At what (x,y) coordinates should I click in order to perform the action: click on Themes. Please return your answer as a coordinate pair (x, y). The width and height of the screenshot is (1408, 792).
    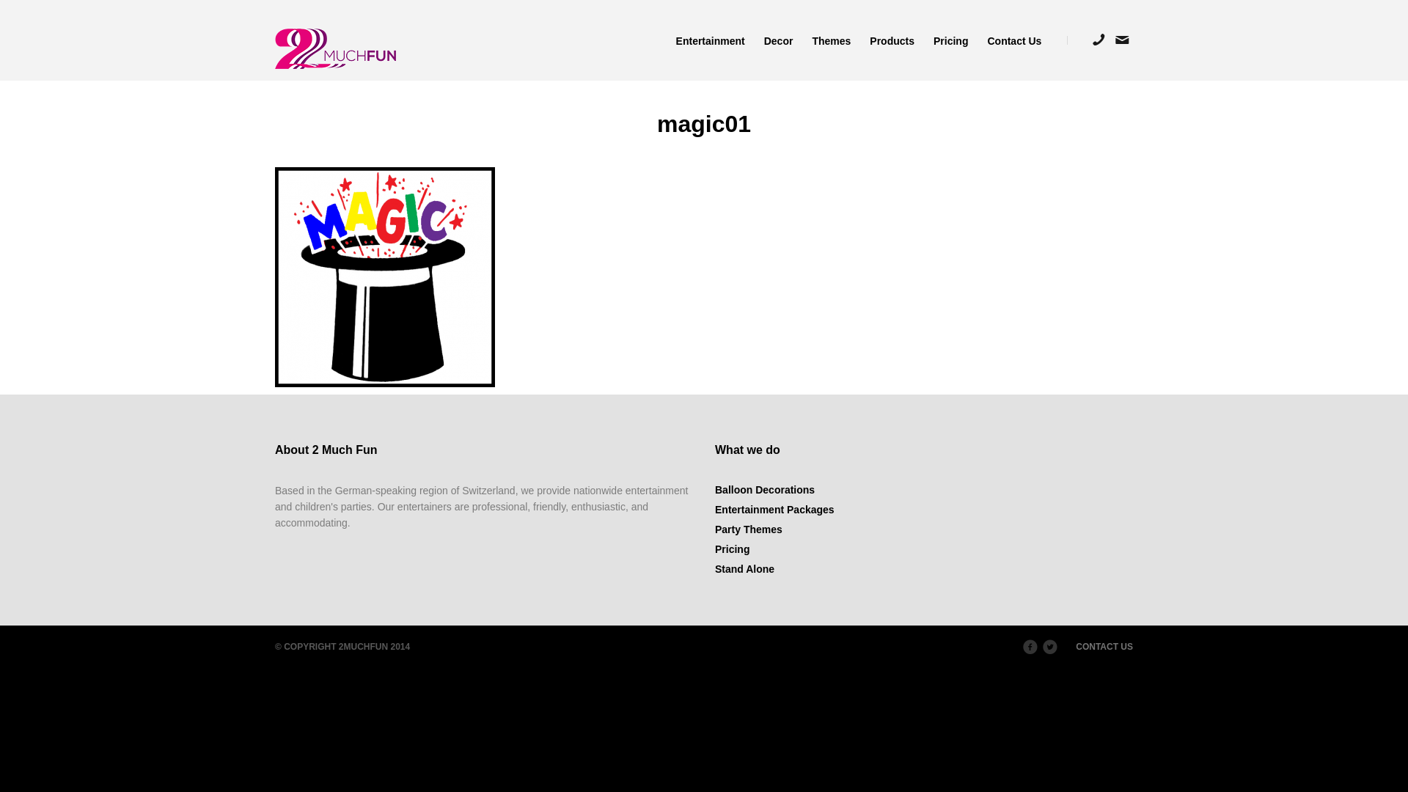
    Looking at the image, I should click on (832, 40).